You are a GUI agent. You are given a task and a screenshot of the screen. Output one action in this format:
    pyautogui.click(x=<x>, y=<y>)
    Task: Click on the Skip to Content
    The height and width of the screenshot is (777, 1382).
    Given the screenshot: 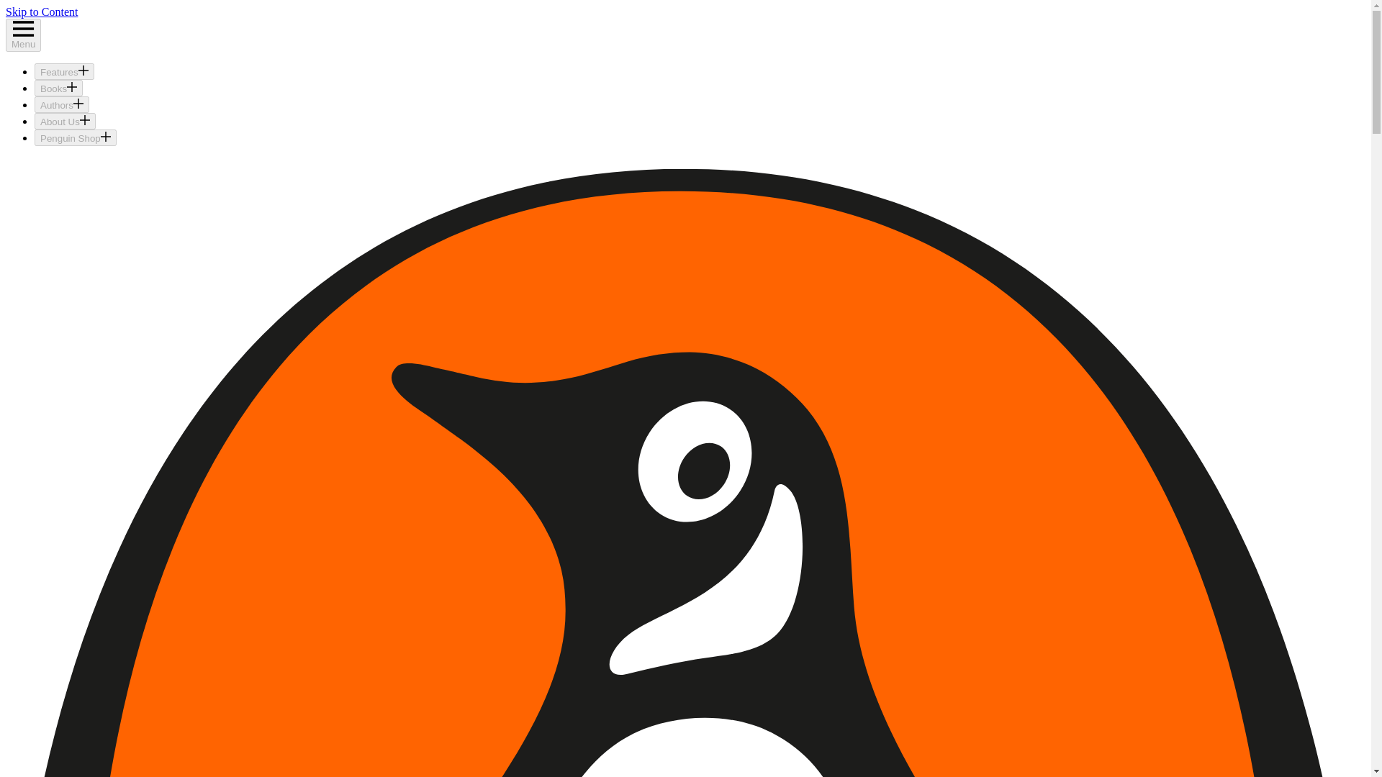 What is the action you would take?
    pyautogui.click(x=41, y=12)
    